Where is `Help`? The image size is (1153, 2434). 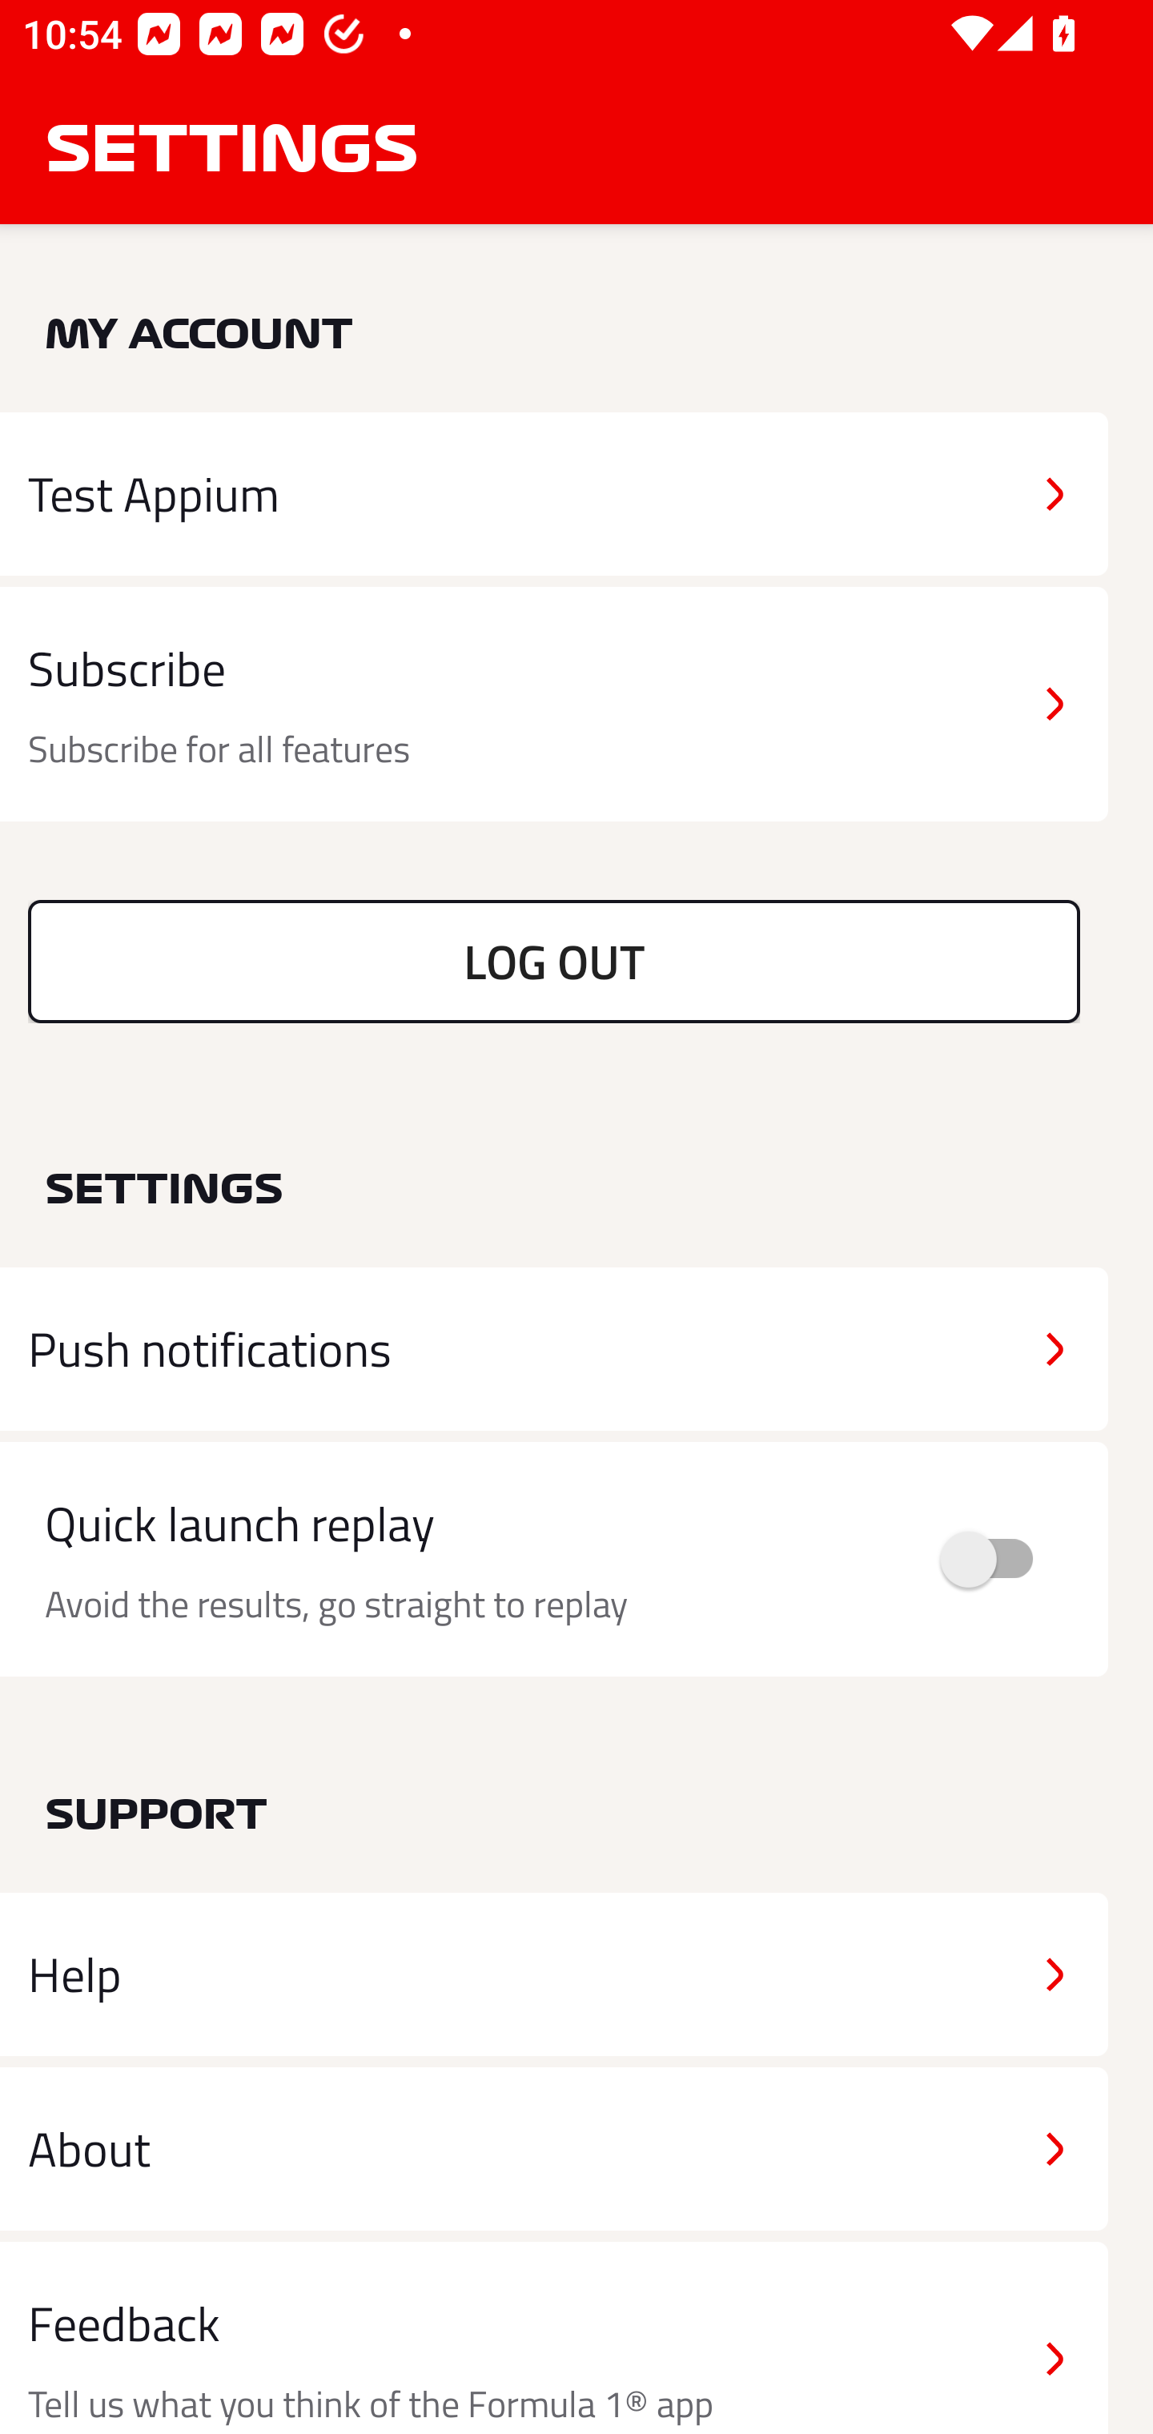
Help is located at coordinates (554, 1974).